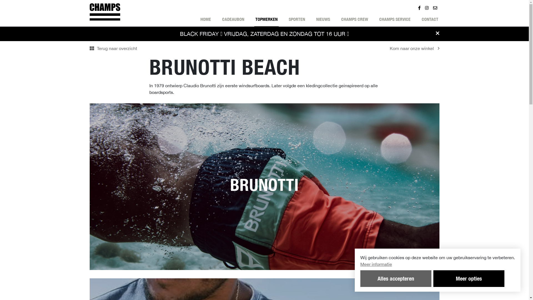  I want to click on CONTACT, so click(430, 21).